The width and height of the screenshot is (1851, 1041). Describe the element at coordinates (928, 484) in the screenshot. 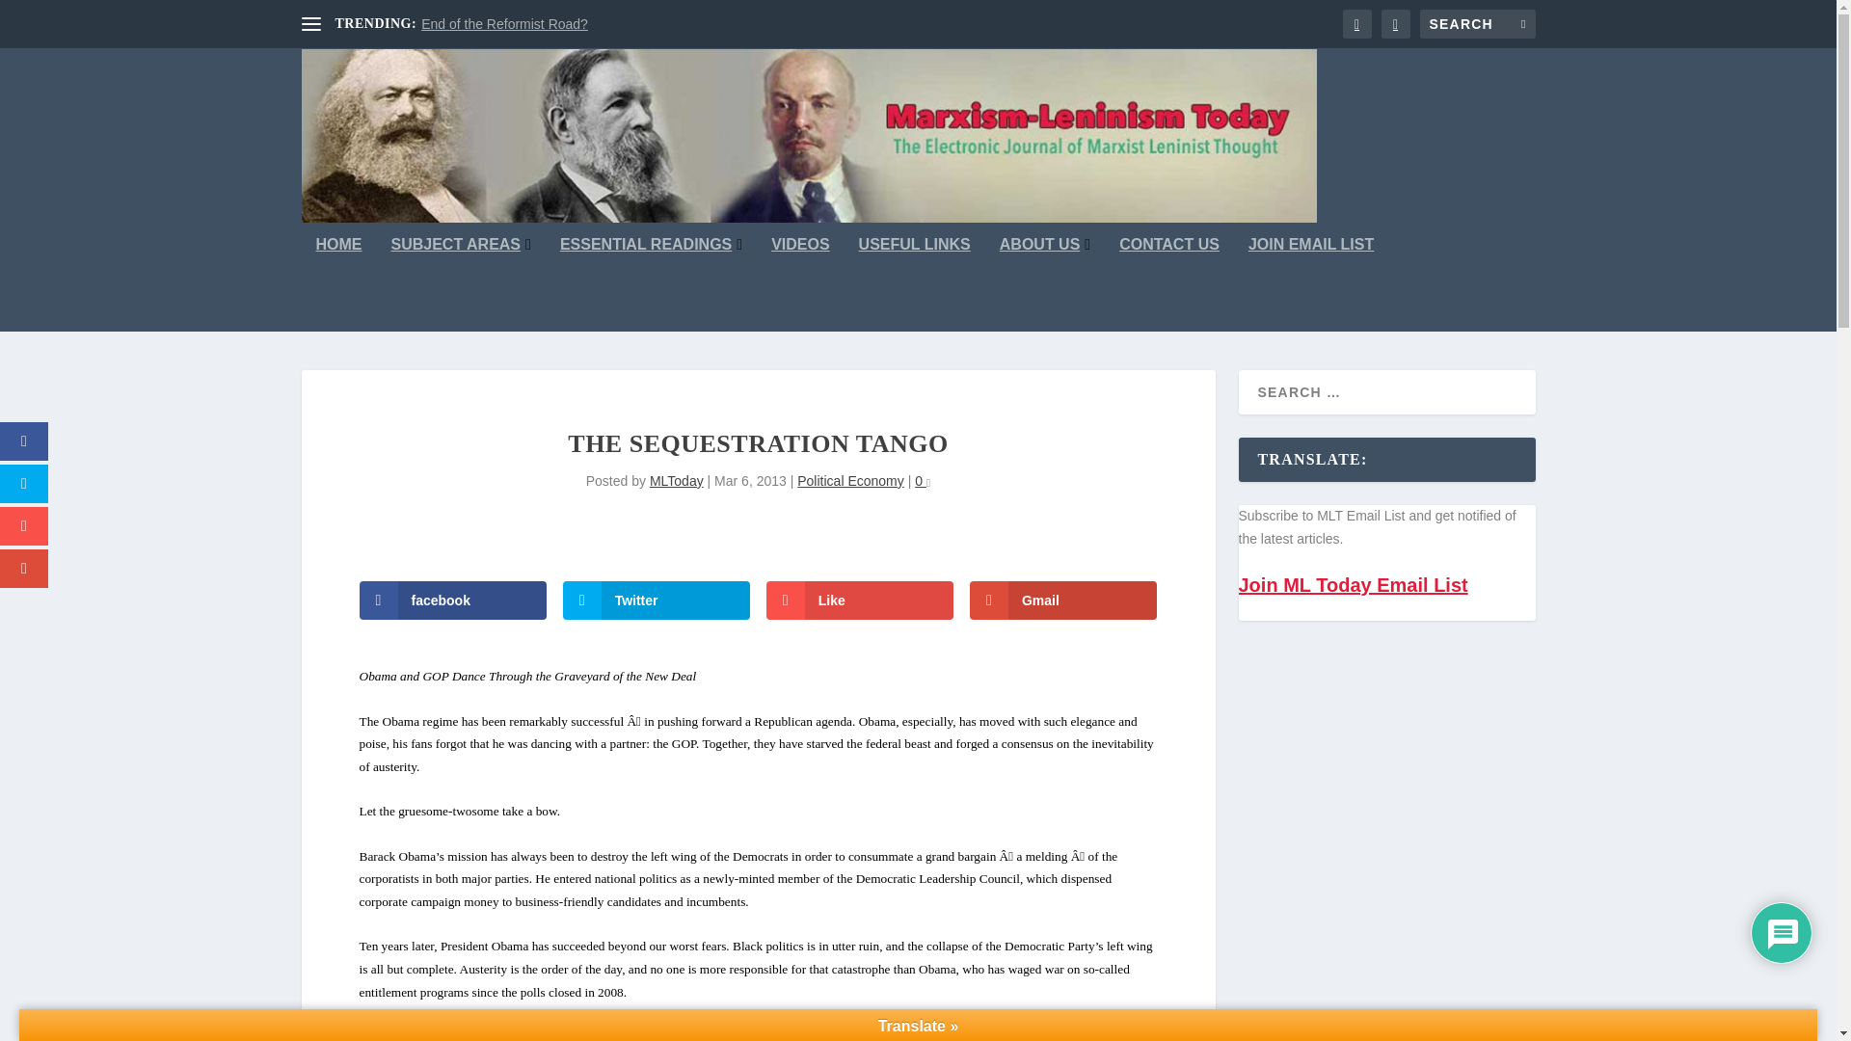

I see `comment count` at that location.